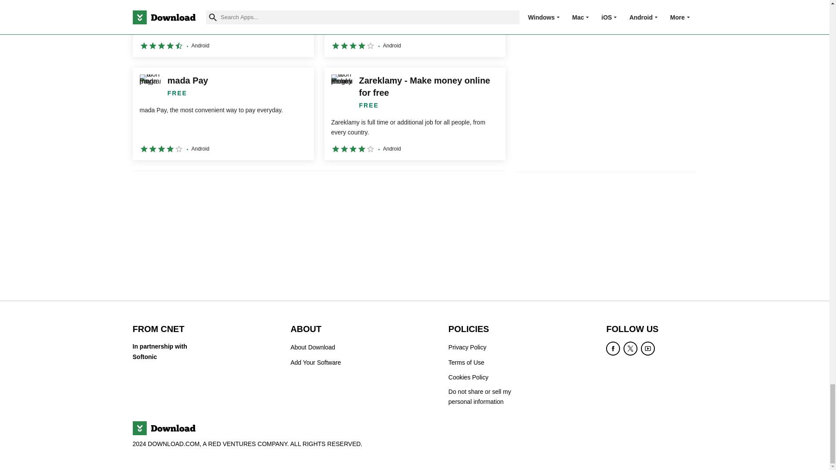 This screenshot has width=836, height=470. I want to click on OPay, so click(223, 28).